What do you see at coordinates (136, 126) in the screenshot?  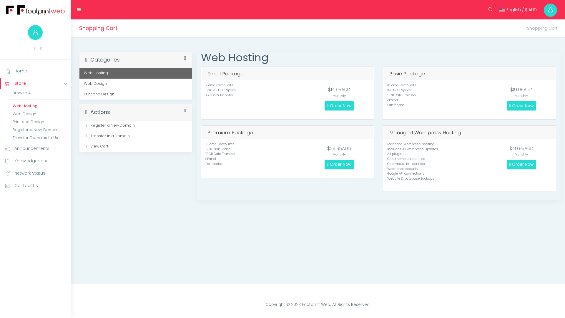 I see `  Register a New Domain` at bounding box center [136, 126].